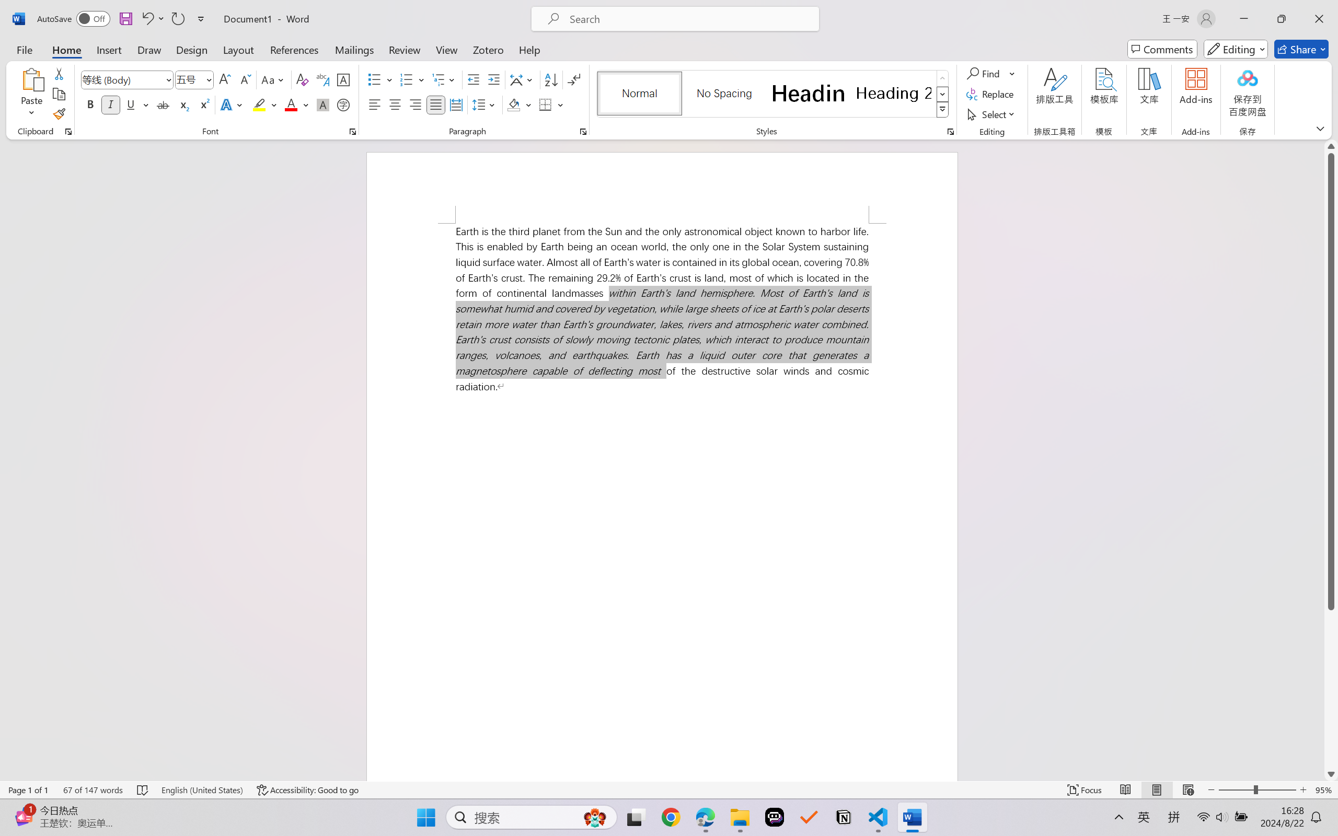 Image resolution: width=1338 pixels, height=836 pixels. What do you see at coordinates (183, 104) in the screenshot?
I see `Subscript` at bounding box center [183, 104].